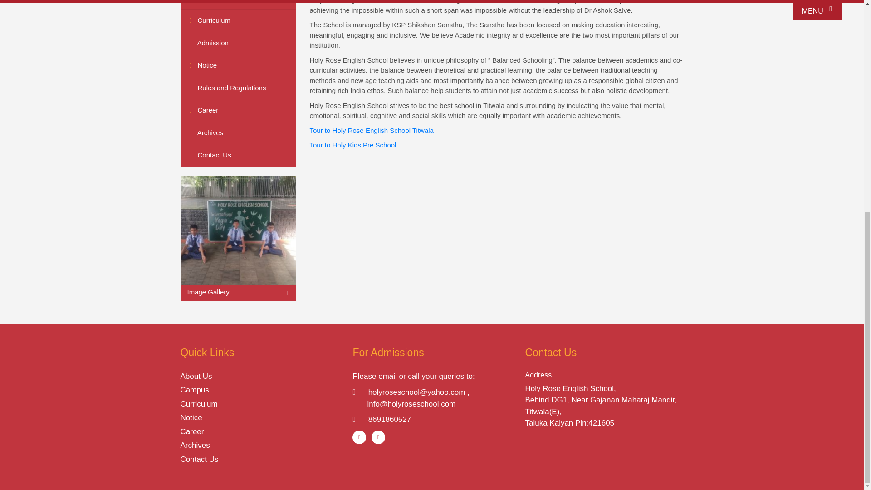 This screenshot has height=490, width=871. What do you see at coordinates (238, 111) in the screenshot?
I see `  Career` at bounding box center [238, 111].